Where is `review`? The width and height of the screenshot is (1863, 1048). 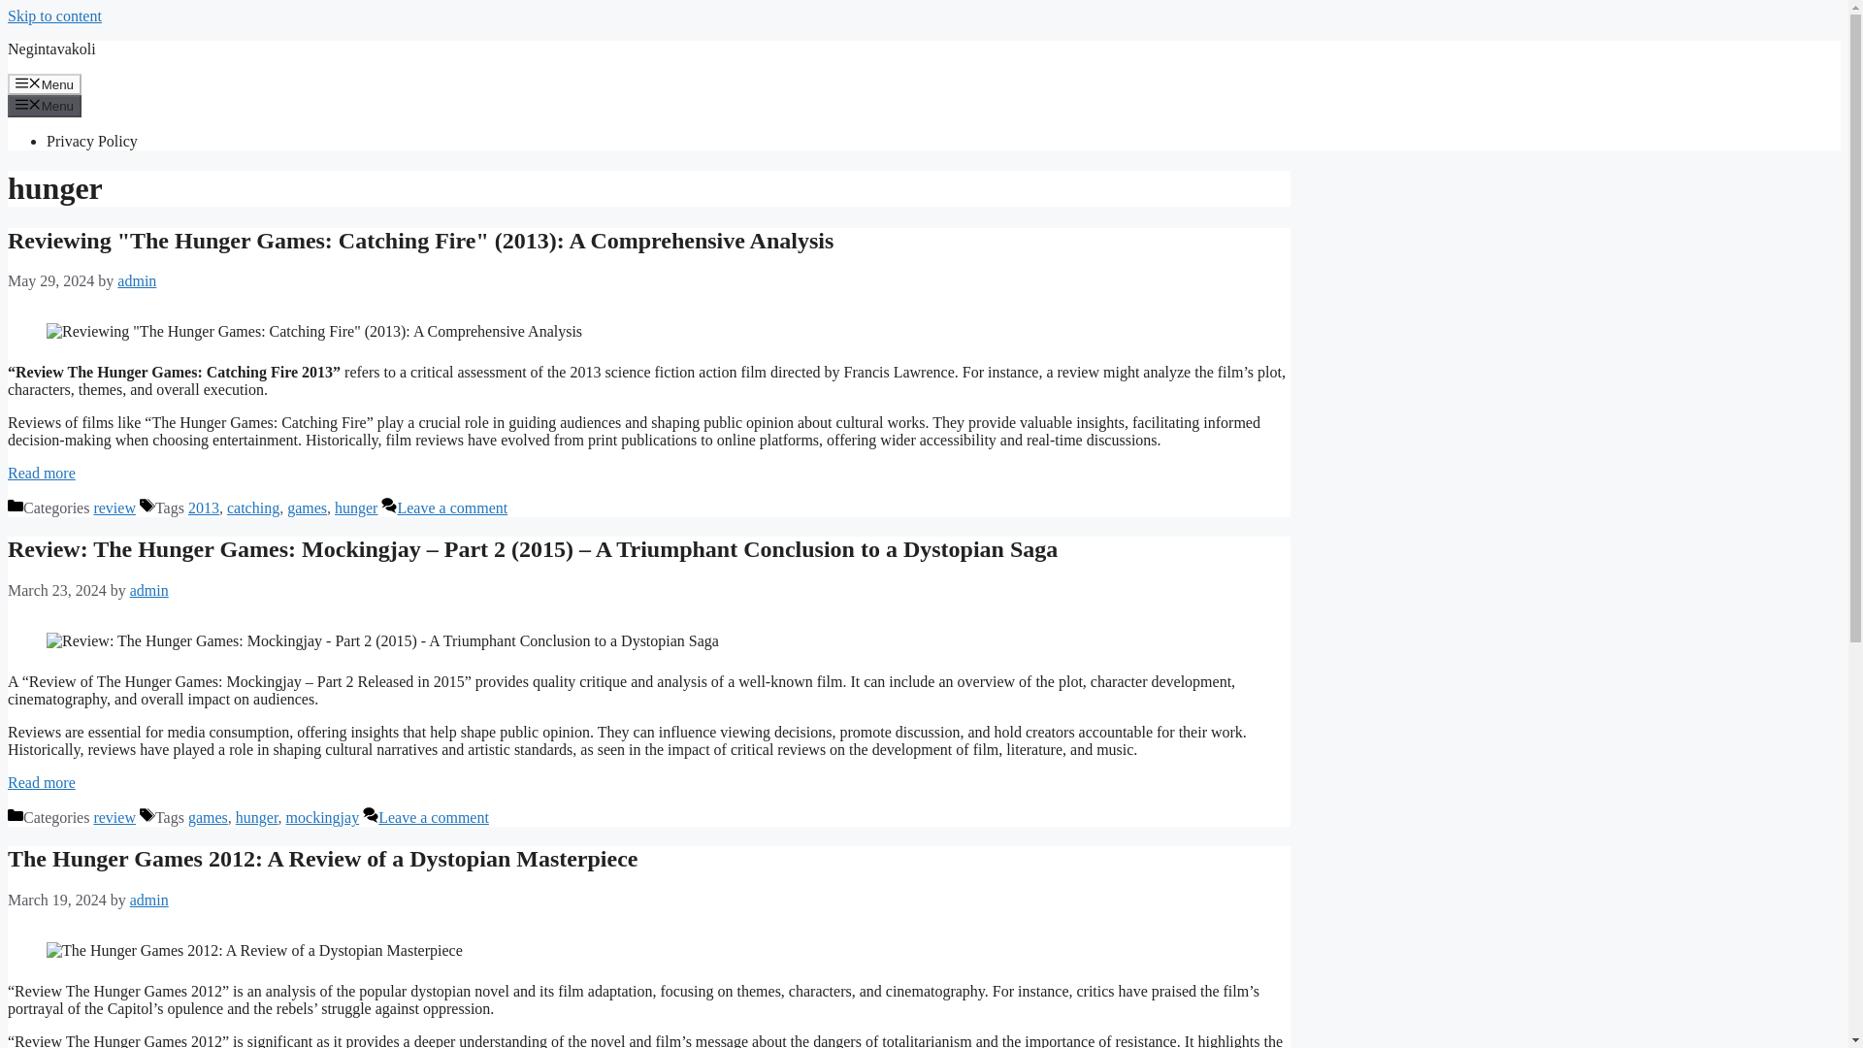
review is located at coordinates (114, 508).